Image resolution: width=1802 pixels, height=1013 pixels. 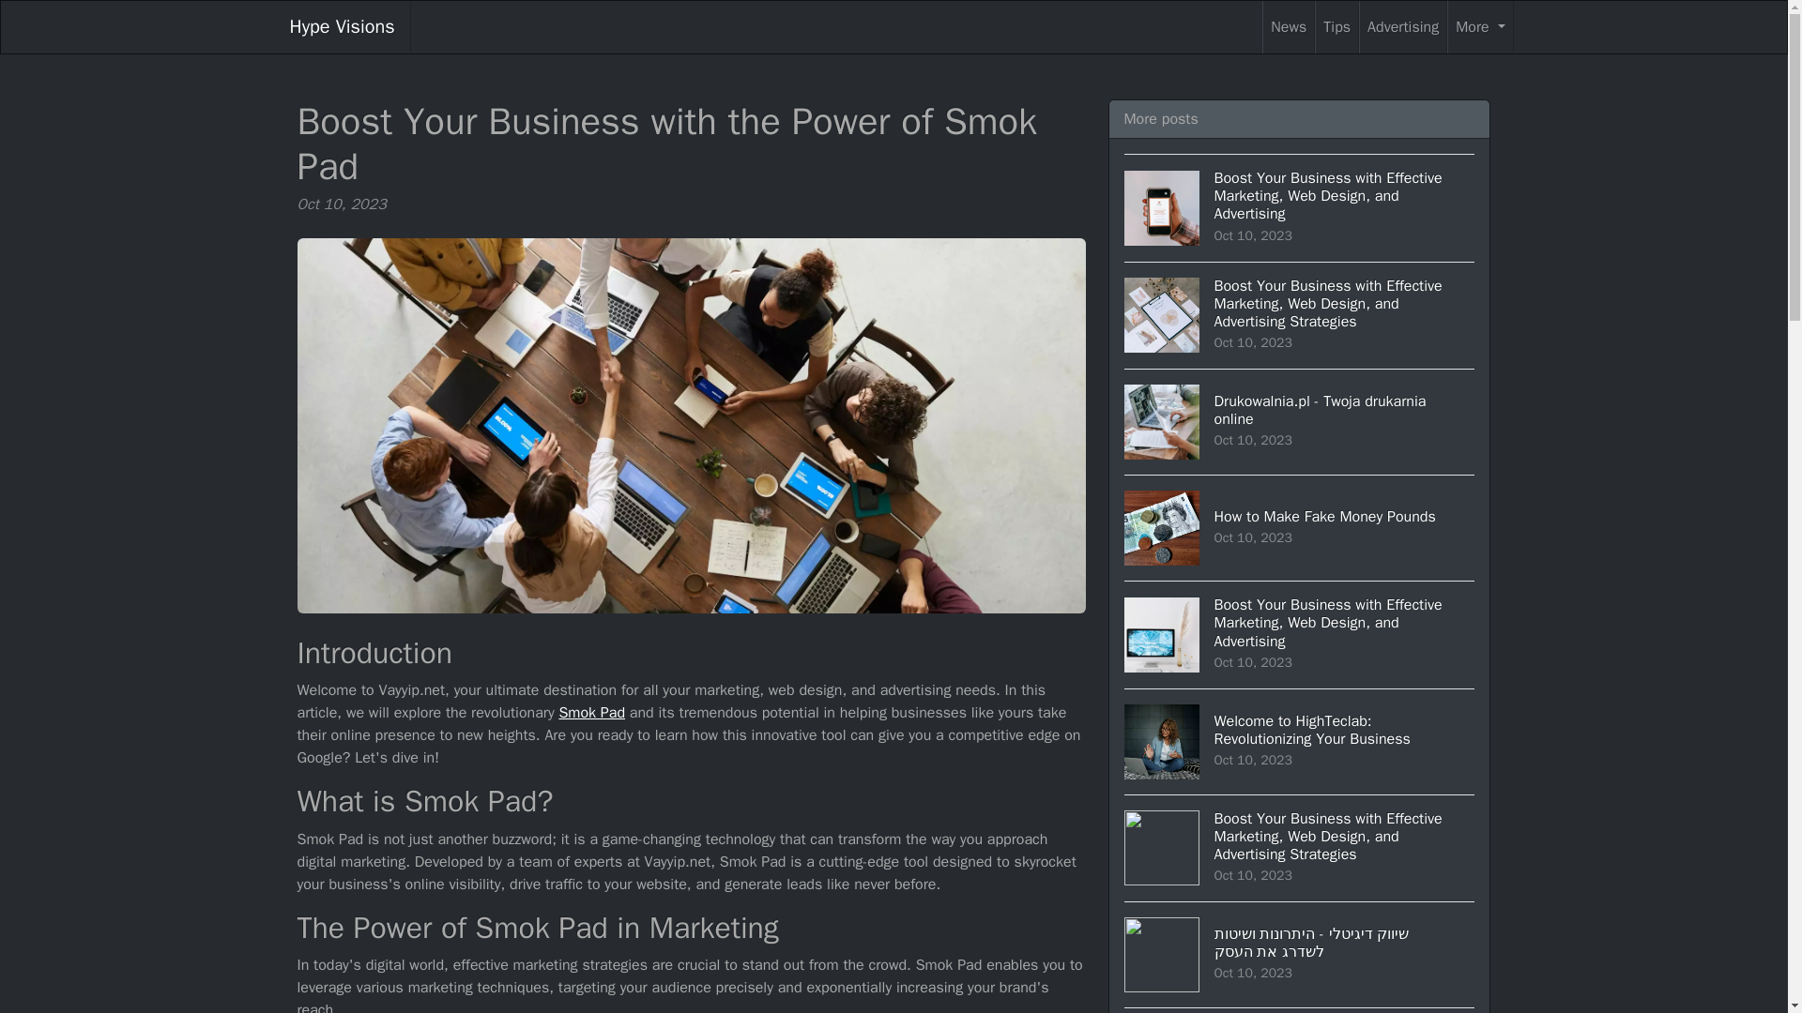 What do you see at coordinates (591, 713) in the screenshot?
I see `Hype Visions` at bounding box center [591, 713].